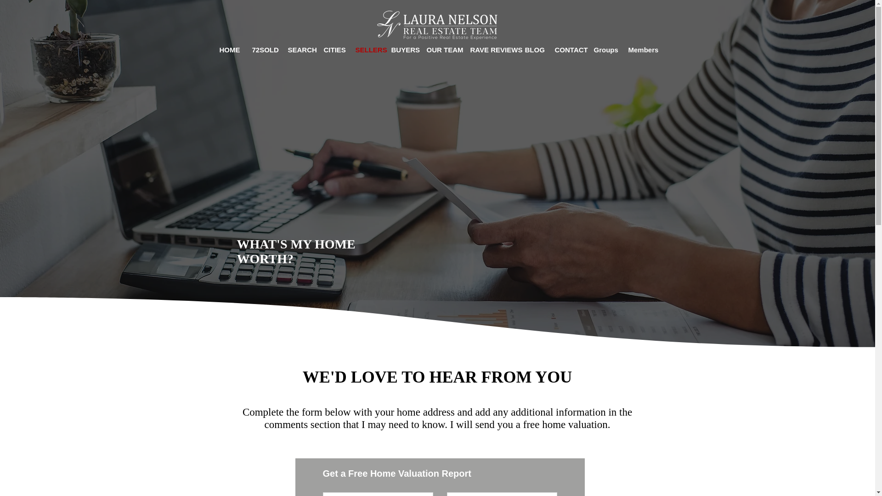  I want to click on SELLERS, so click(366, 50).